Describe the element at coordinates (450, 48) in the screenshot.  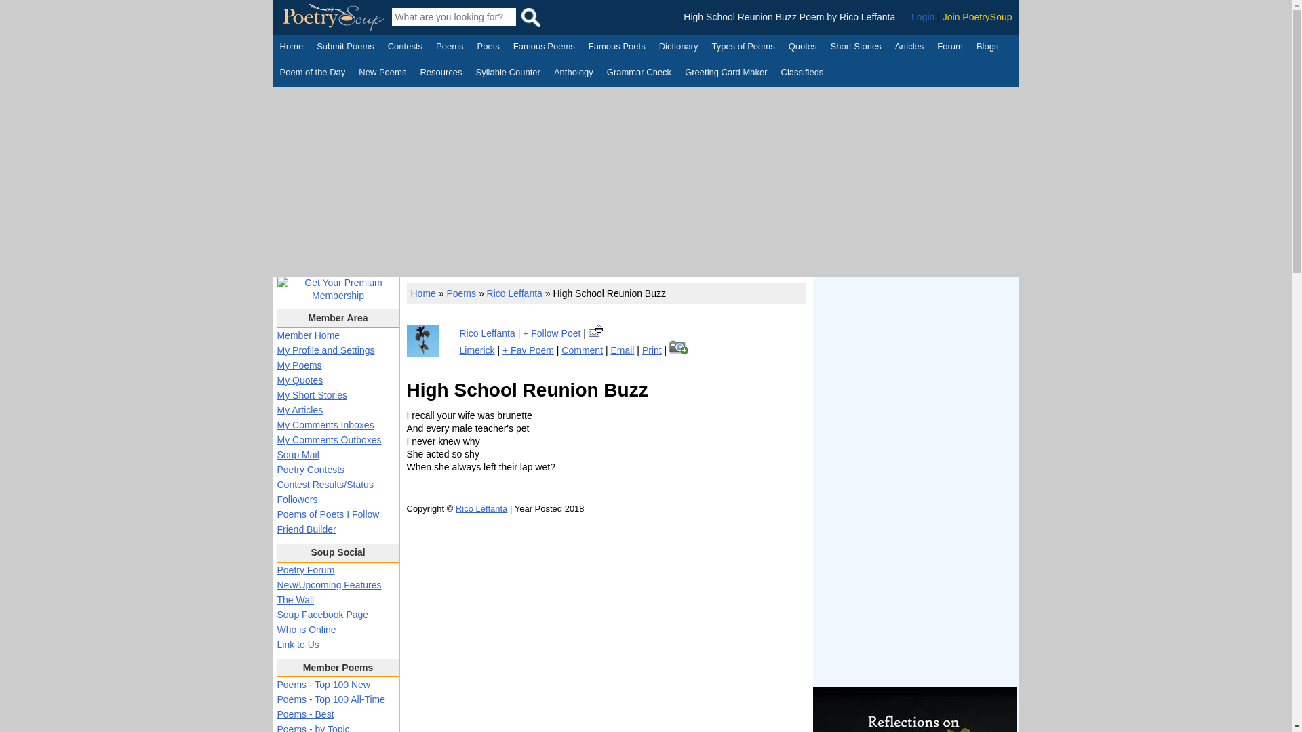
I see `Poems` at that location.